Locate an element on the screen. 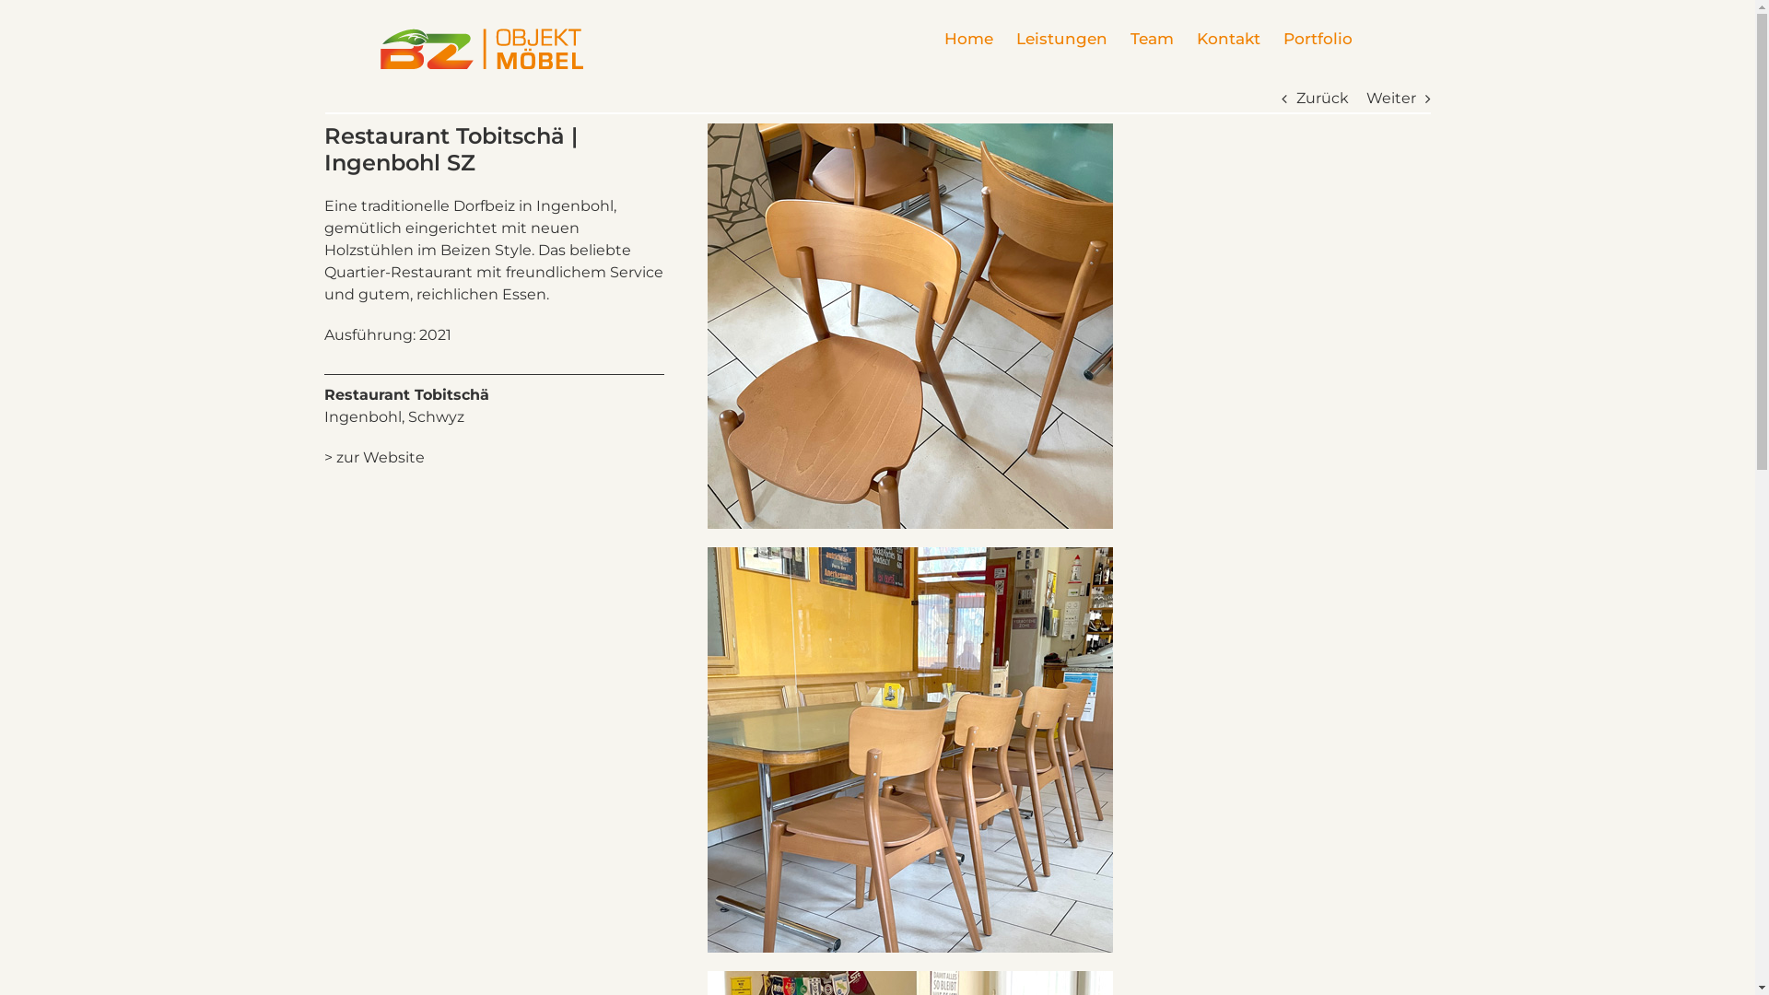 The width and height of the screenshot is (1769, 995). Weiter is located at coordinates (1390, 99).